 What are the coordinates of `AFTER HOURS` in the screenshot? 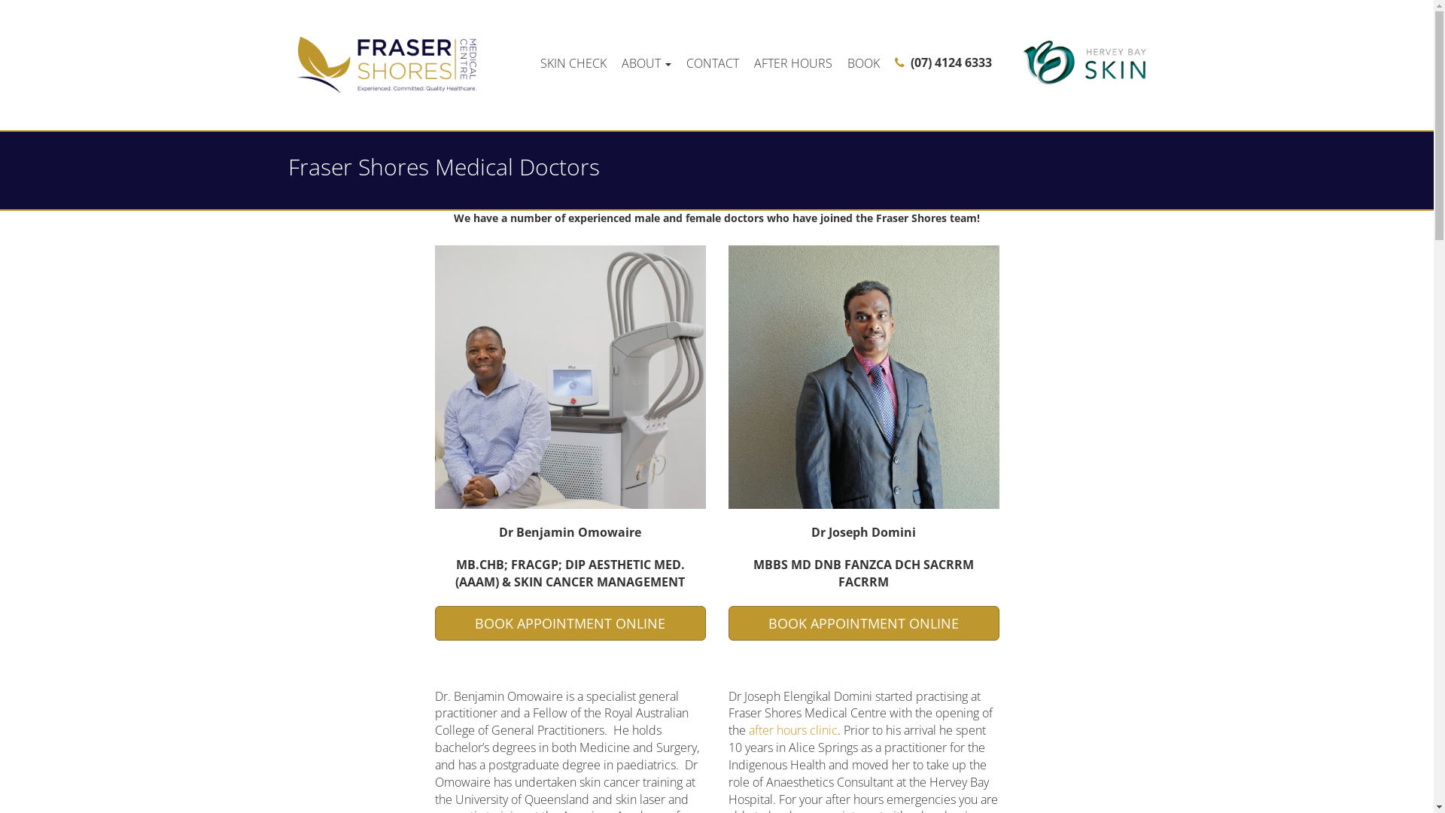 It's located at (793, 62).